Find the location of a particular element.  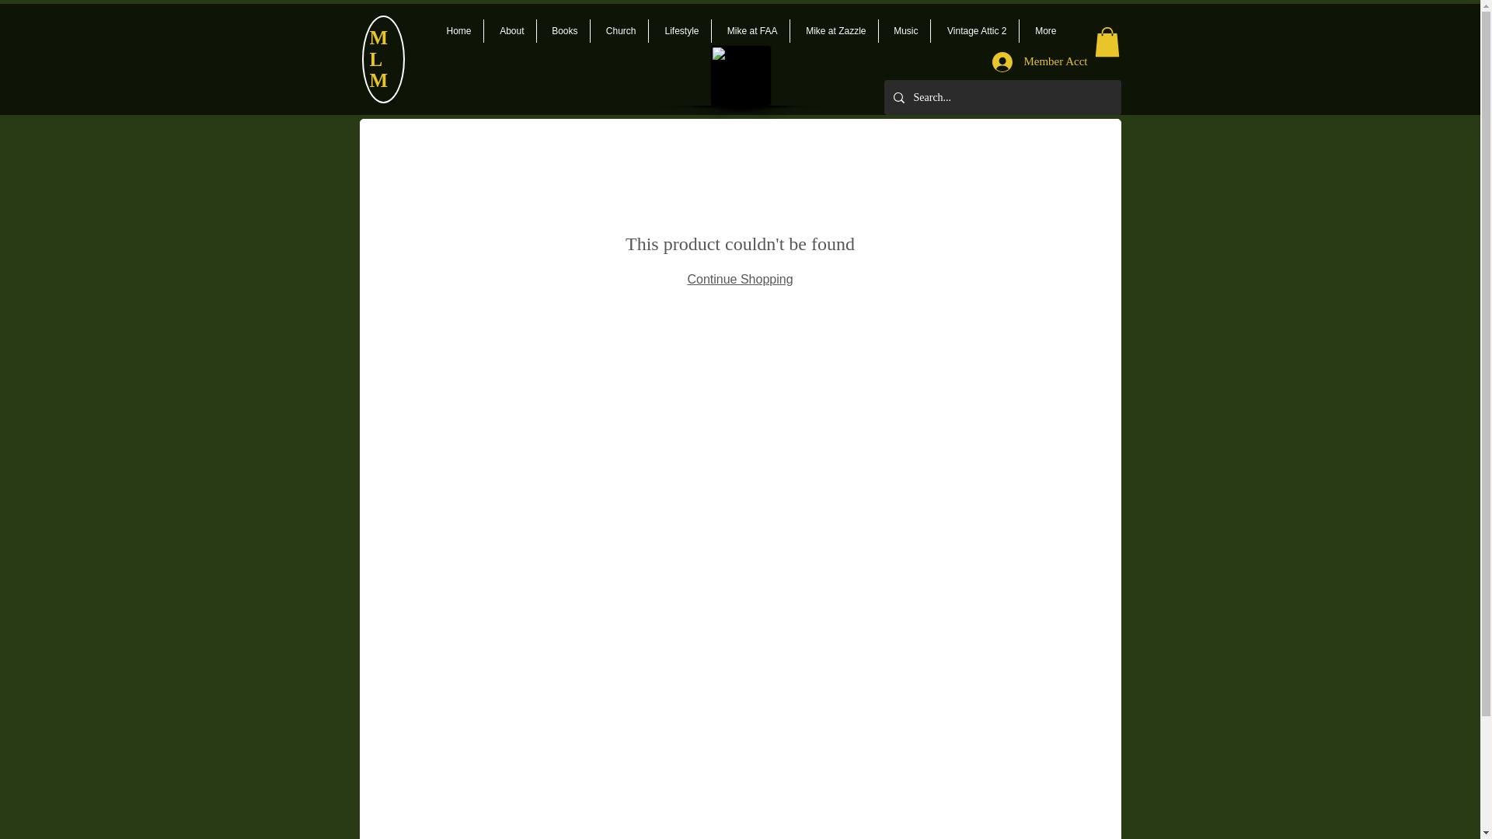

Vintage Attic 2 is located at coordinates (974, 31).